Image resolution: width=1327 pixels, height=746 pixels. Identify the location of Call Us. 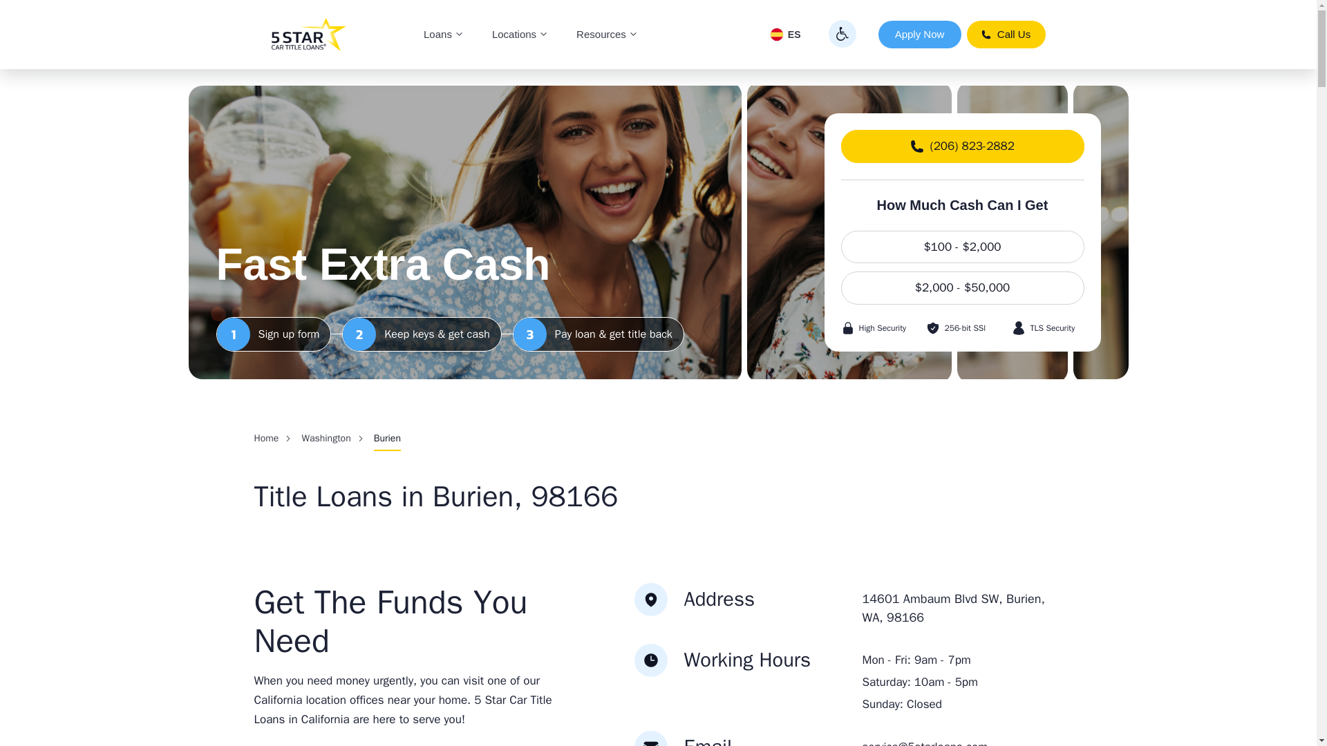
(1005, 35).